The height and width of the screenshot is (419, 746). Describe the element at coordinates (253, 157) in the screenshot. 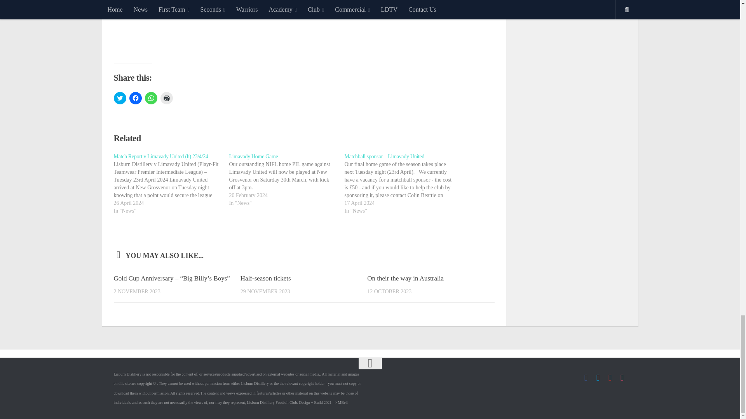

I see `Limavady Home Game` at that location.